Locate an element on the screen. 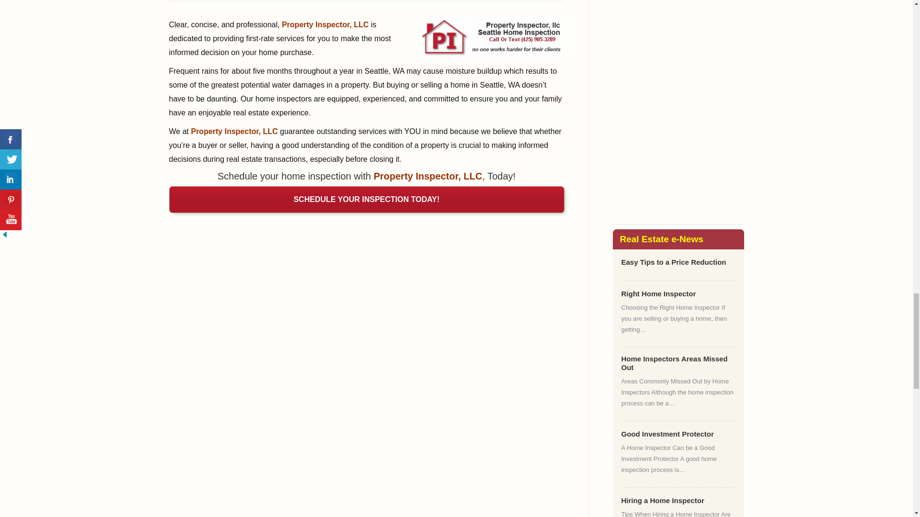  Schedule Your Home Inspection Now is located at coordinates (366, 199).